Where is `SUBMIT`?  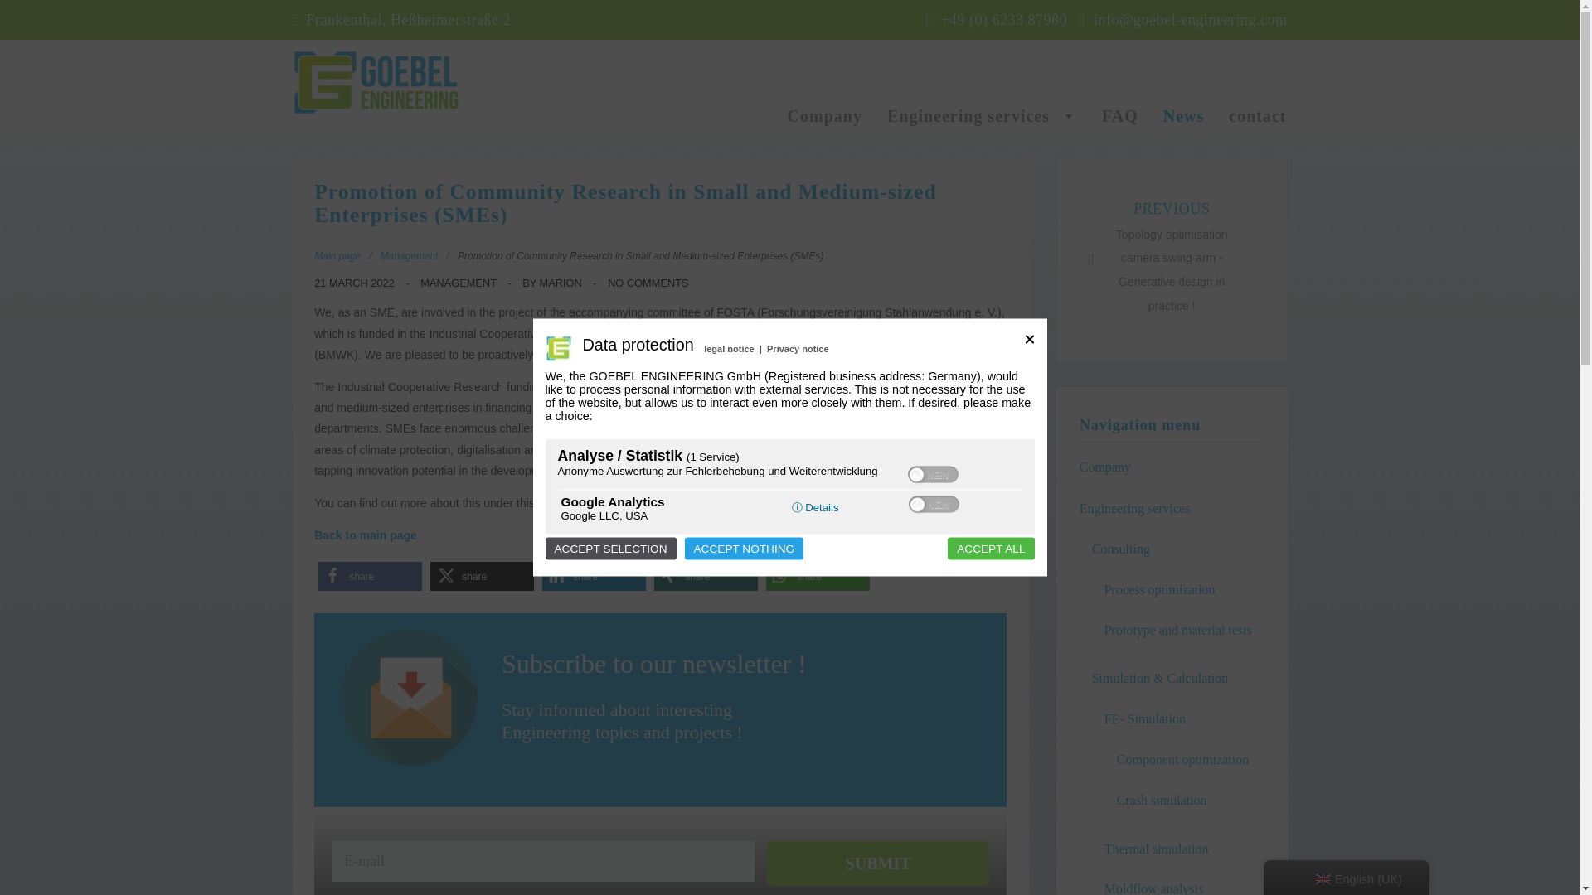
SUBMIT is located at coordinates (877, 864).